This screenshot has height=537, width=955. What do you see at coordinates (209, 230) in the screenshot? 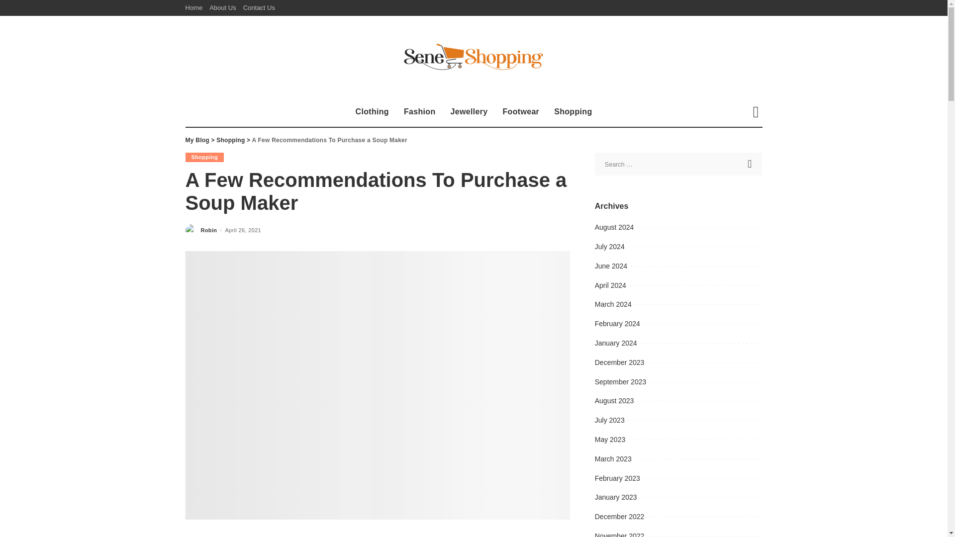
I see `Robin` at bounding box center [209, 230].